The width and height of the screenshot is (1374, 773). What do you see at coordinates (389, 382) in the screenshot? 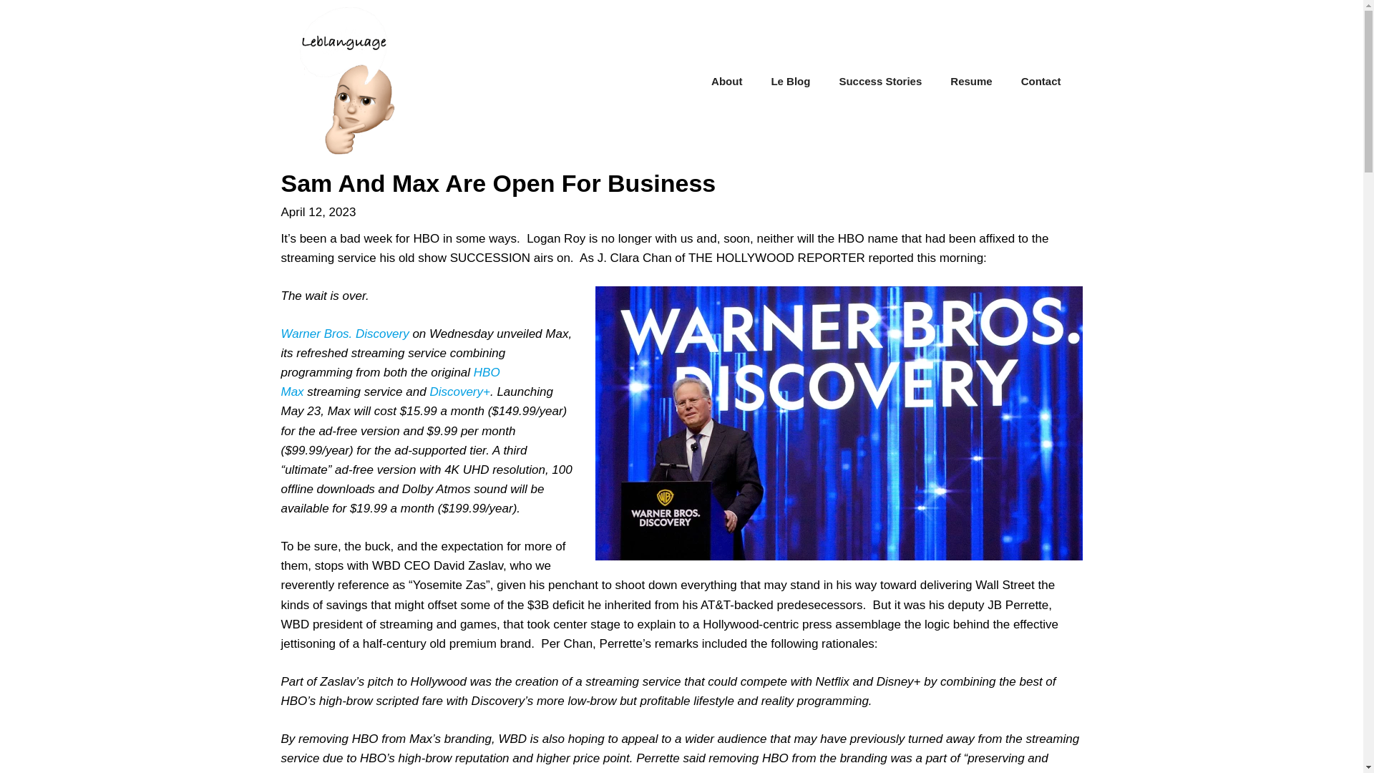
I see `HBO Max` at bounding box center [389, 382].